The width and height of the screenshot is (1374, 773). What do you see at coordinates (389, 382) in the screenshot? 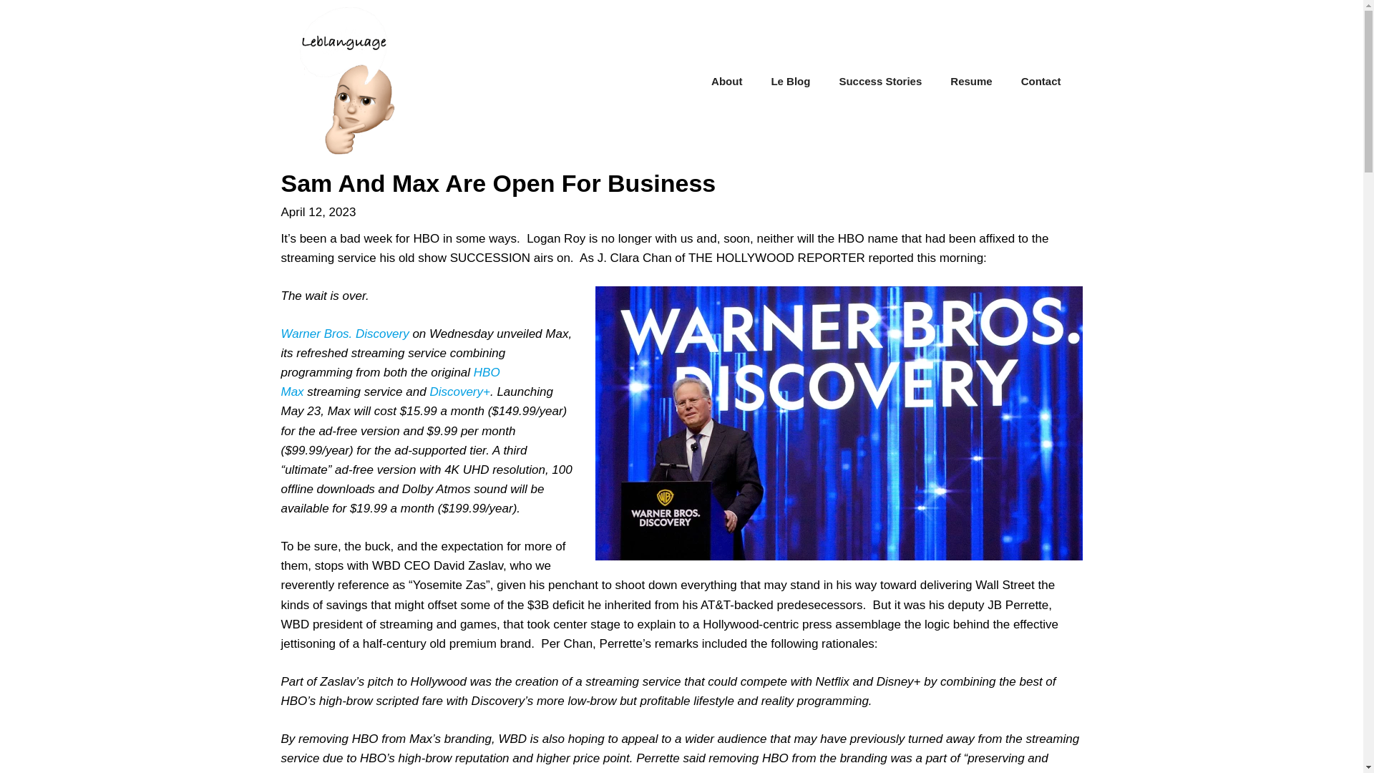
I see `HBO Max` at bounding box center [389, 382].